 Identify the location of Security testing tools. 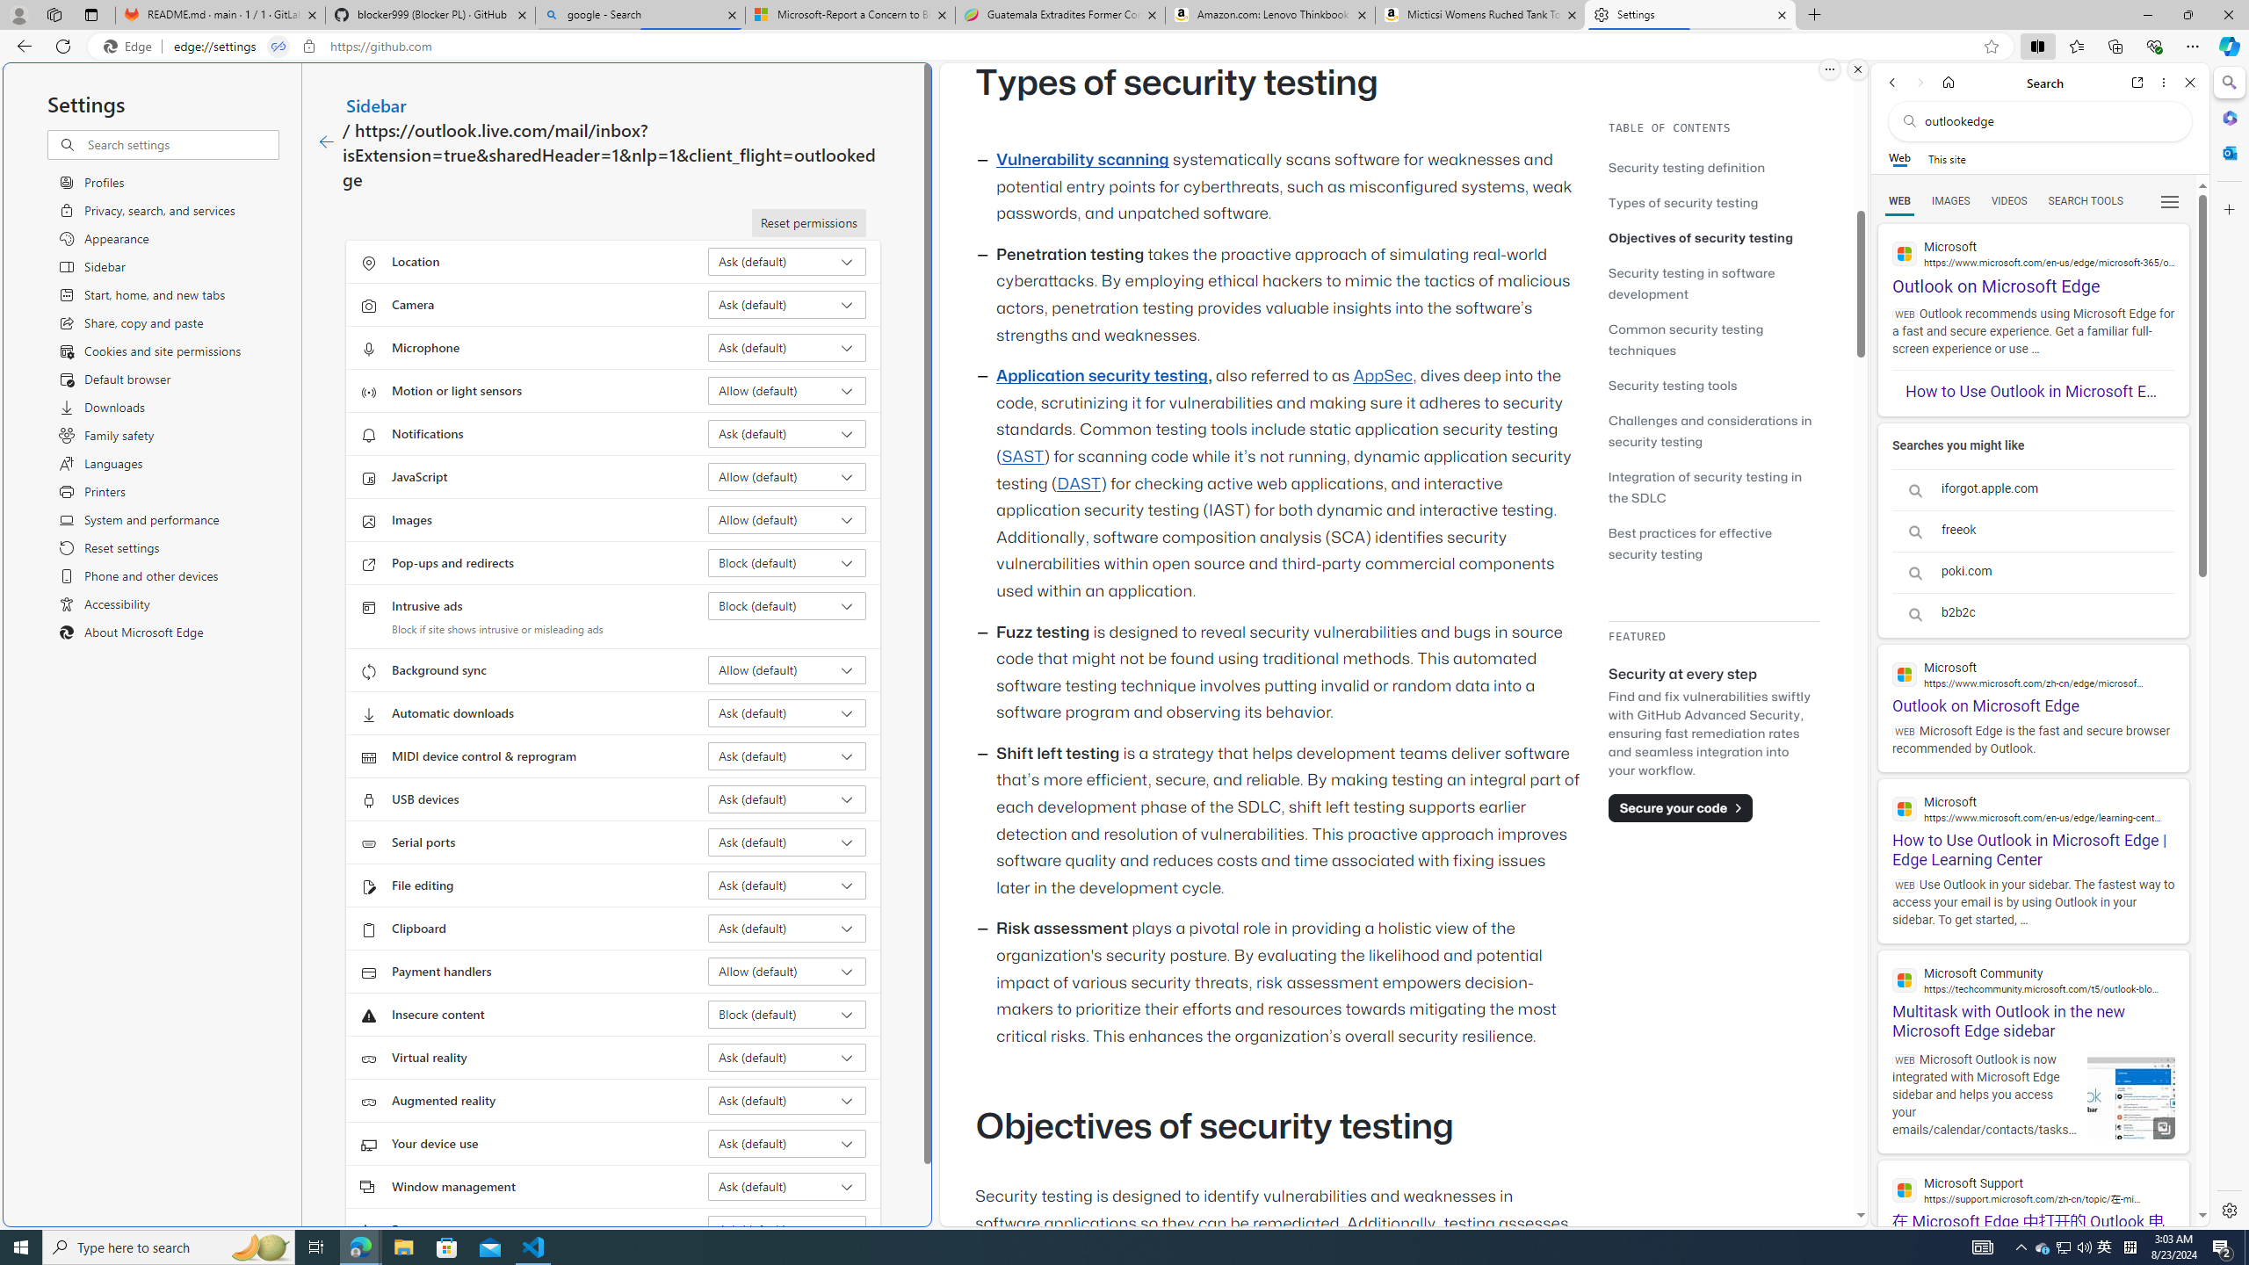
(1673, 385).